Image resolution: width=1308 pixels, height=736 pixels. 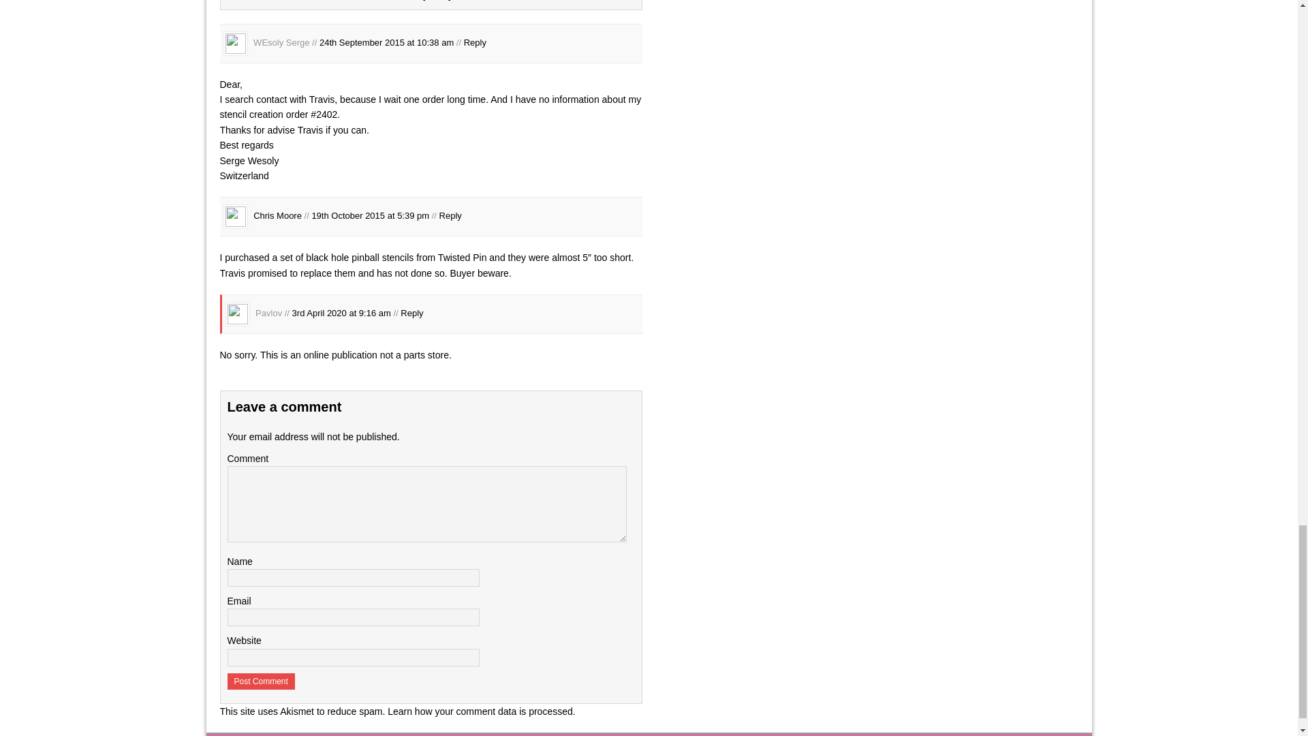 I want to click on Reply, so click(x=476, y=42).